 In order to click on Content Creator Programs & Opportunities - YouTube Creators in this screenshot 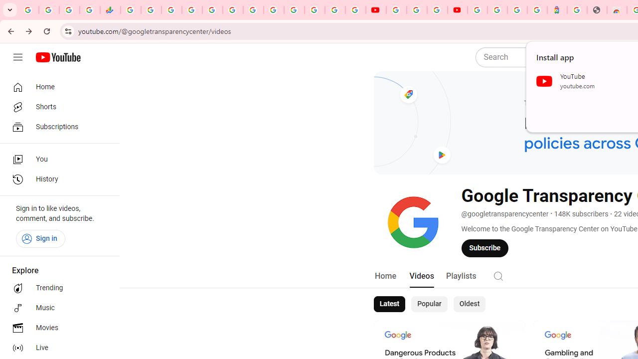, I will do `click(458, 10)`.